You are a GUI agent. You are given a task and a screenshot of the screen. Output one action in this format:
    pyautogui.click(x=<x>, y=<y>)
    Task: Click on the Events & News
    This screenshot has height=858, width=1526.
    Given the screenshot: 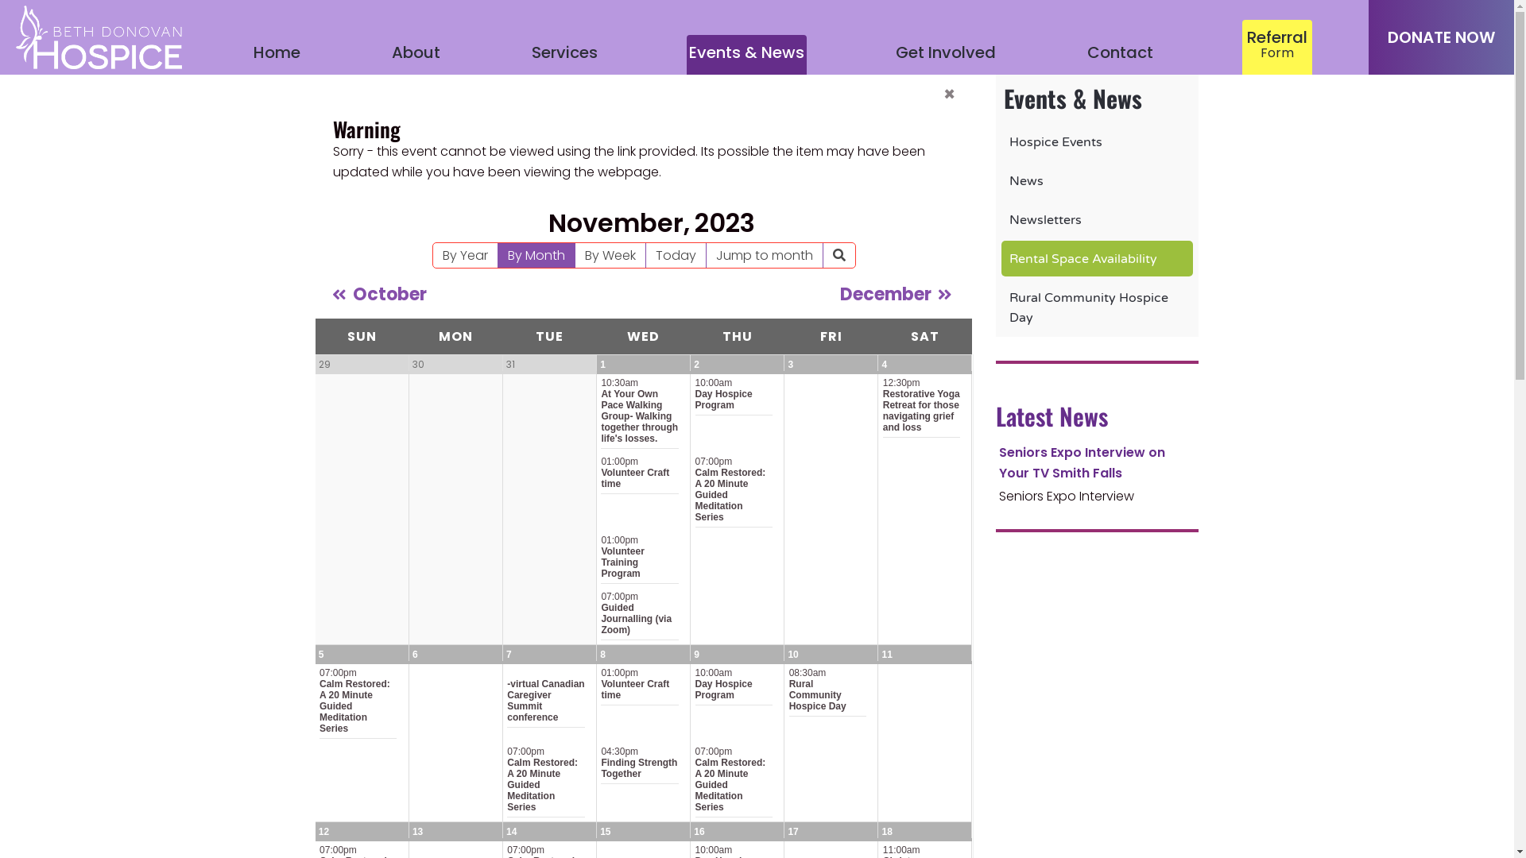 What is the action you would take?
    pyautogui.click(x=747, y=55)
    